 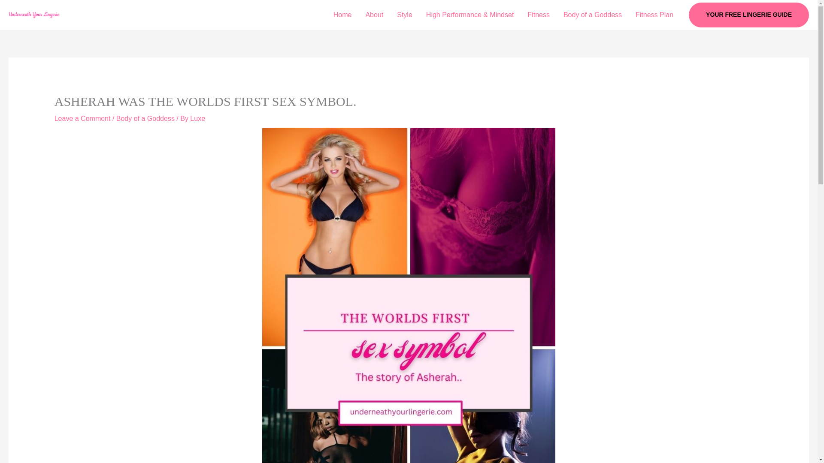 What do you see at coordinates (749, 15) in the screenshot?
I see `YOUR FREE LINGERIE GUIDE` at bounding box center [749, 15].